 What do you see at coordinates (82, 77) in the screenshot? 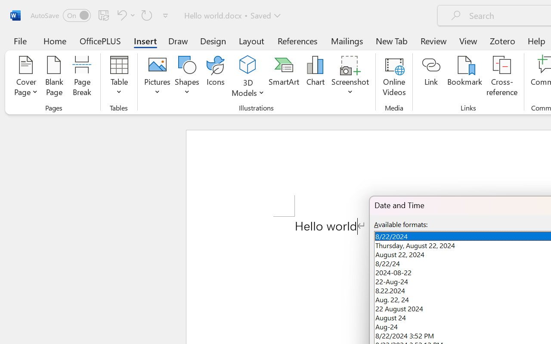
I see `Page Break` at bounding box center [82, 77].